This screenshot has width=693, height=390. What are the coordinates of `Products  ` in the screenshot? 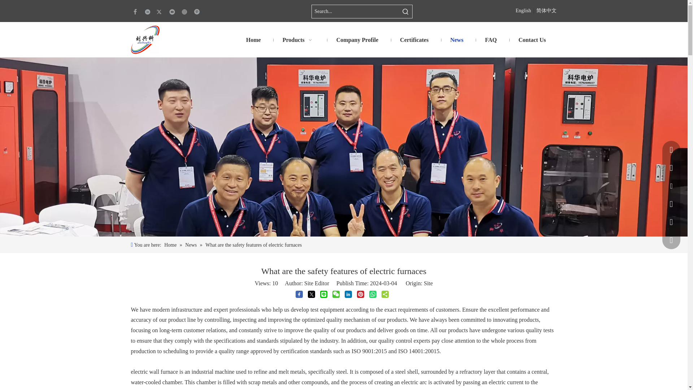 It's located at (298, 40).